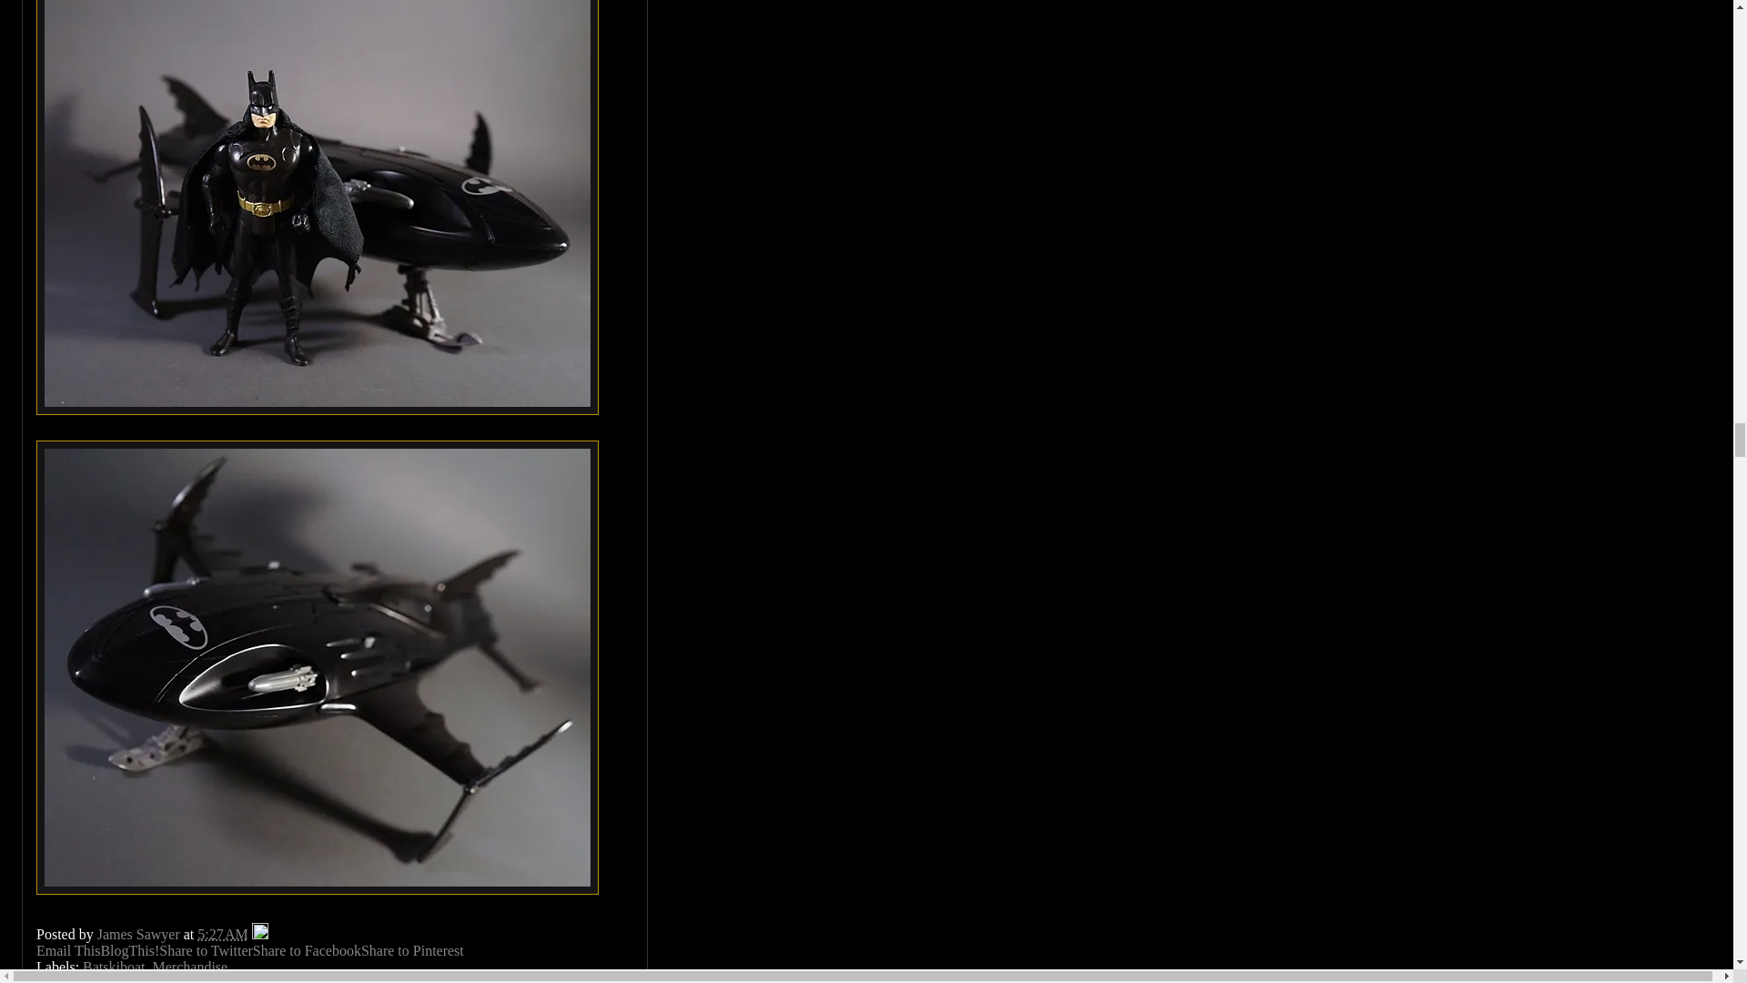  What do you see at coordinates (113, 967) in the screenshot?
I see `Batskiboat` at bounding box center [113, 967].